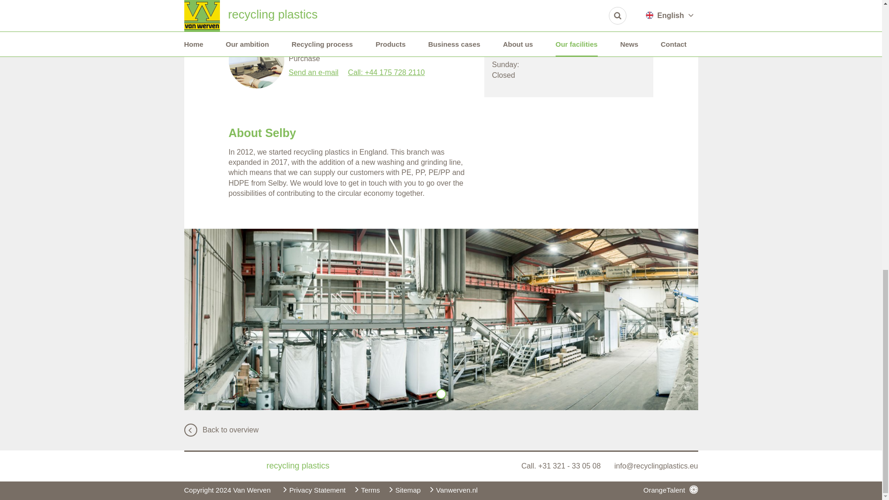  Describe the element at coordinates (221, 430) in the screenshot. I see `Back to overview` at that location.